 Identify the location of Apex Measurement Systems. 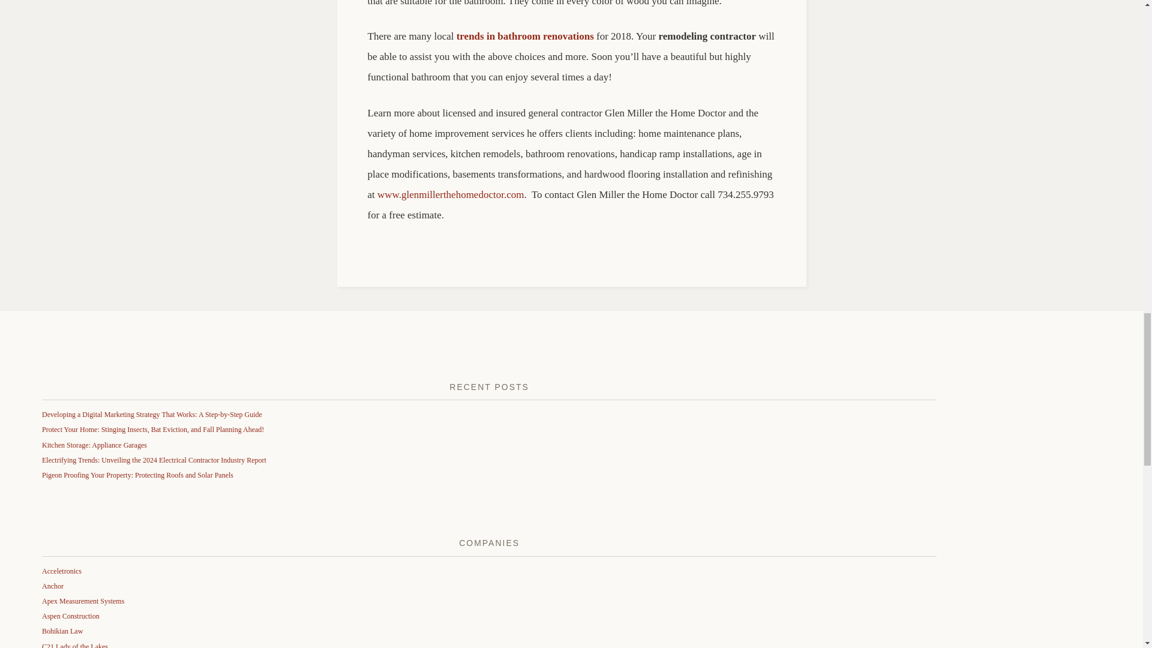
(83, 601).